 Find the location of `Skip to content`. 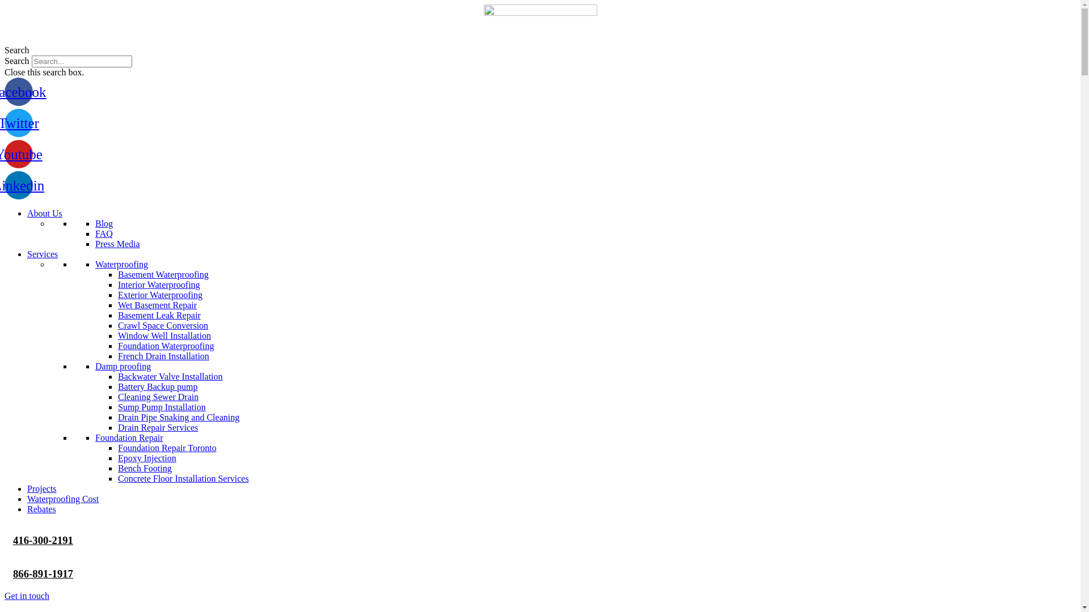

Skip to content is located at coordinates (5, 5).